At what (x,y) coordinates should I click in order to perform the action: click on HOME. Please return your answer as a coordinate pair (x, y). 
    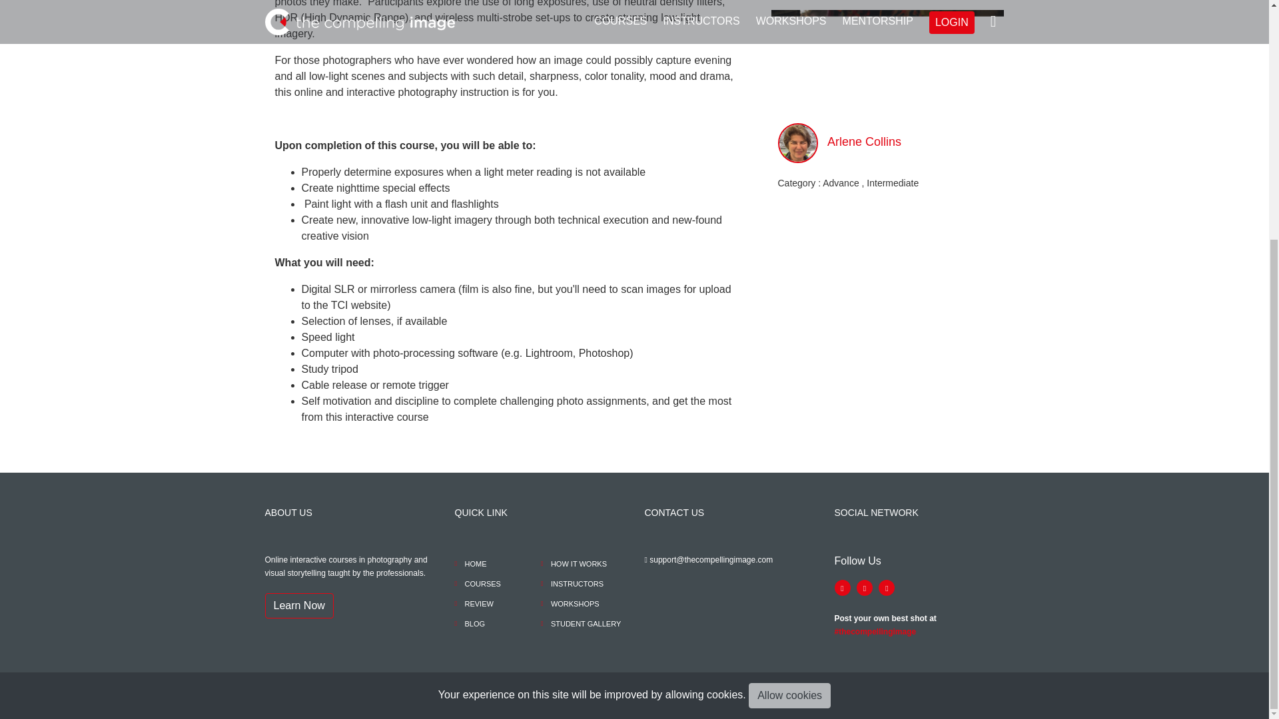
    Looking at the image, I should click on (470, 564).